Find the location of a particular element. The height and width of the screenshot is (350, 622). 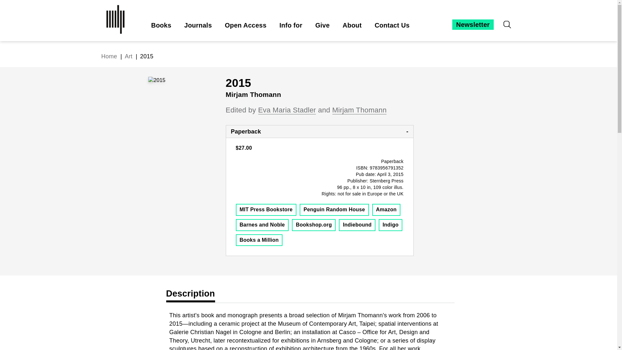

Books is located at coordinates (161, 25).